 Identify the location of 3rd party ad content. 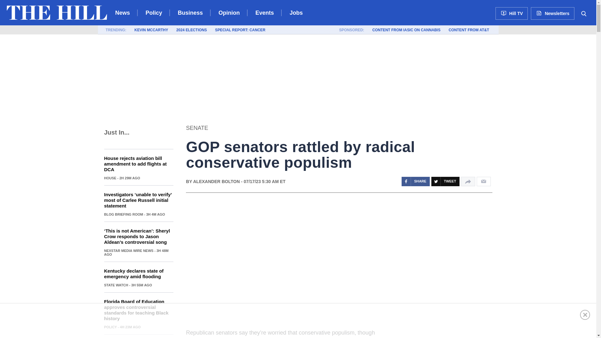
(298, 320).